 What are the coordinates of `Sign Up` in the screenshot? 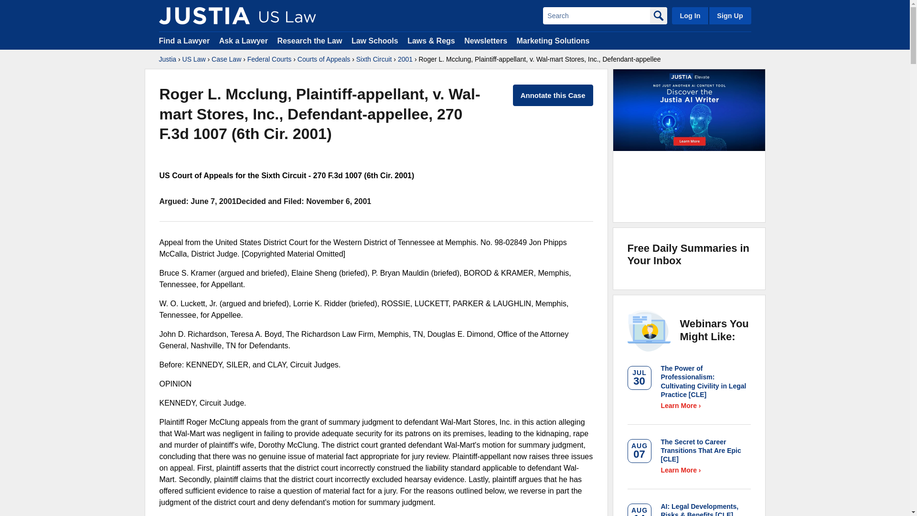 It's located at (729, 15).